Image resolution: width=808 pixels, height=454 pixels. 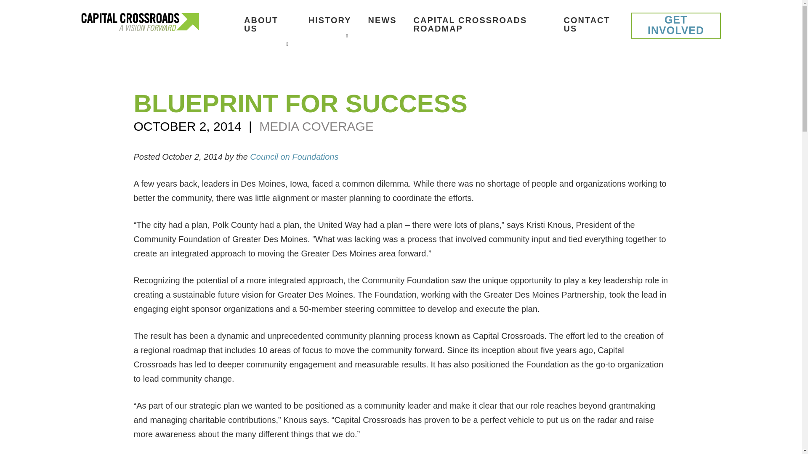 I want to click on GET INVOLVED, so click(x=676, y=25).